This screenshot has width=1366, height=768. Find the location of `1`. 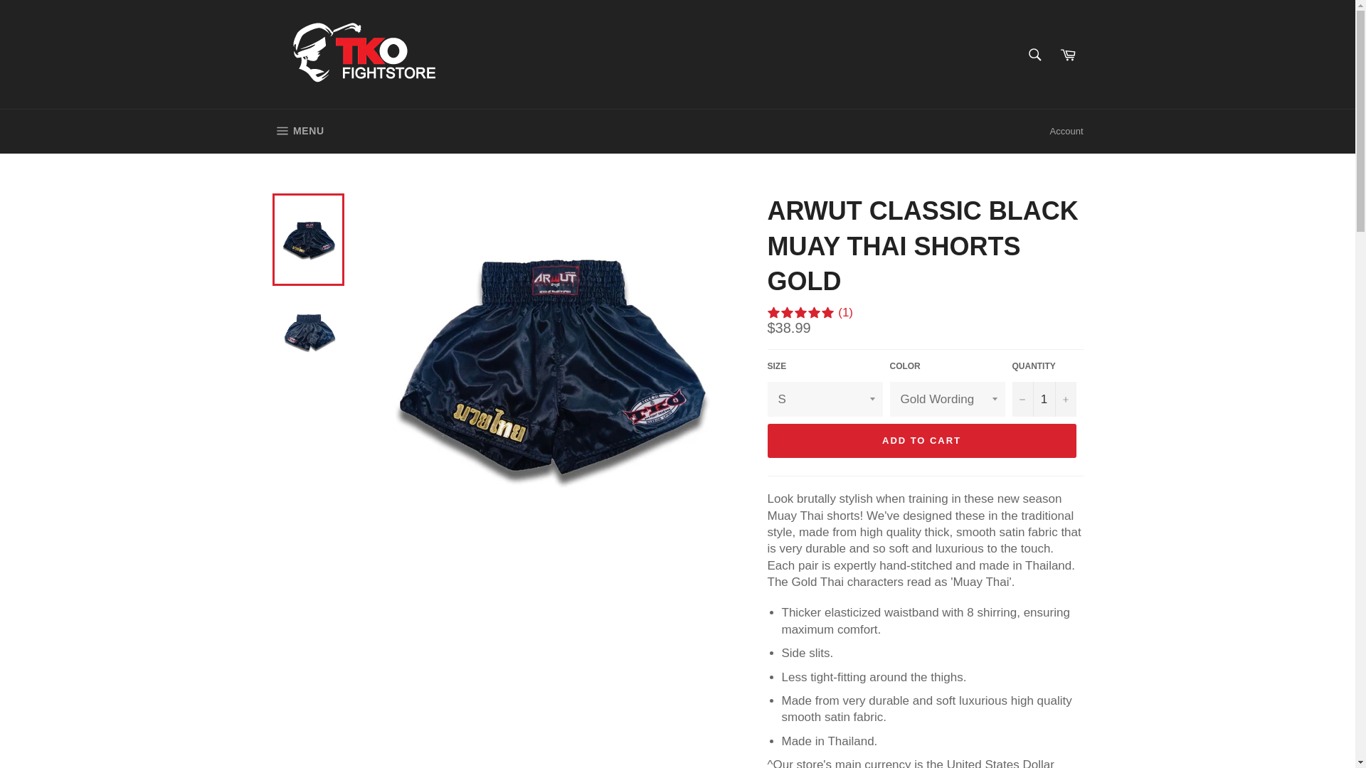

1 is located at coordinates (1044, 399).